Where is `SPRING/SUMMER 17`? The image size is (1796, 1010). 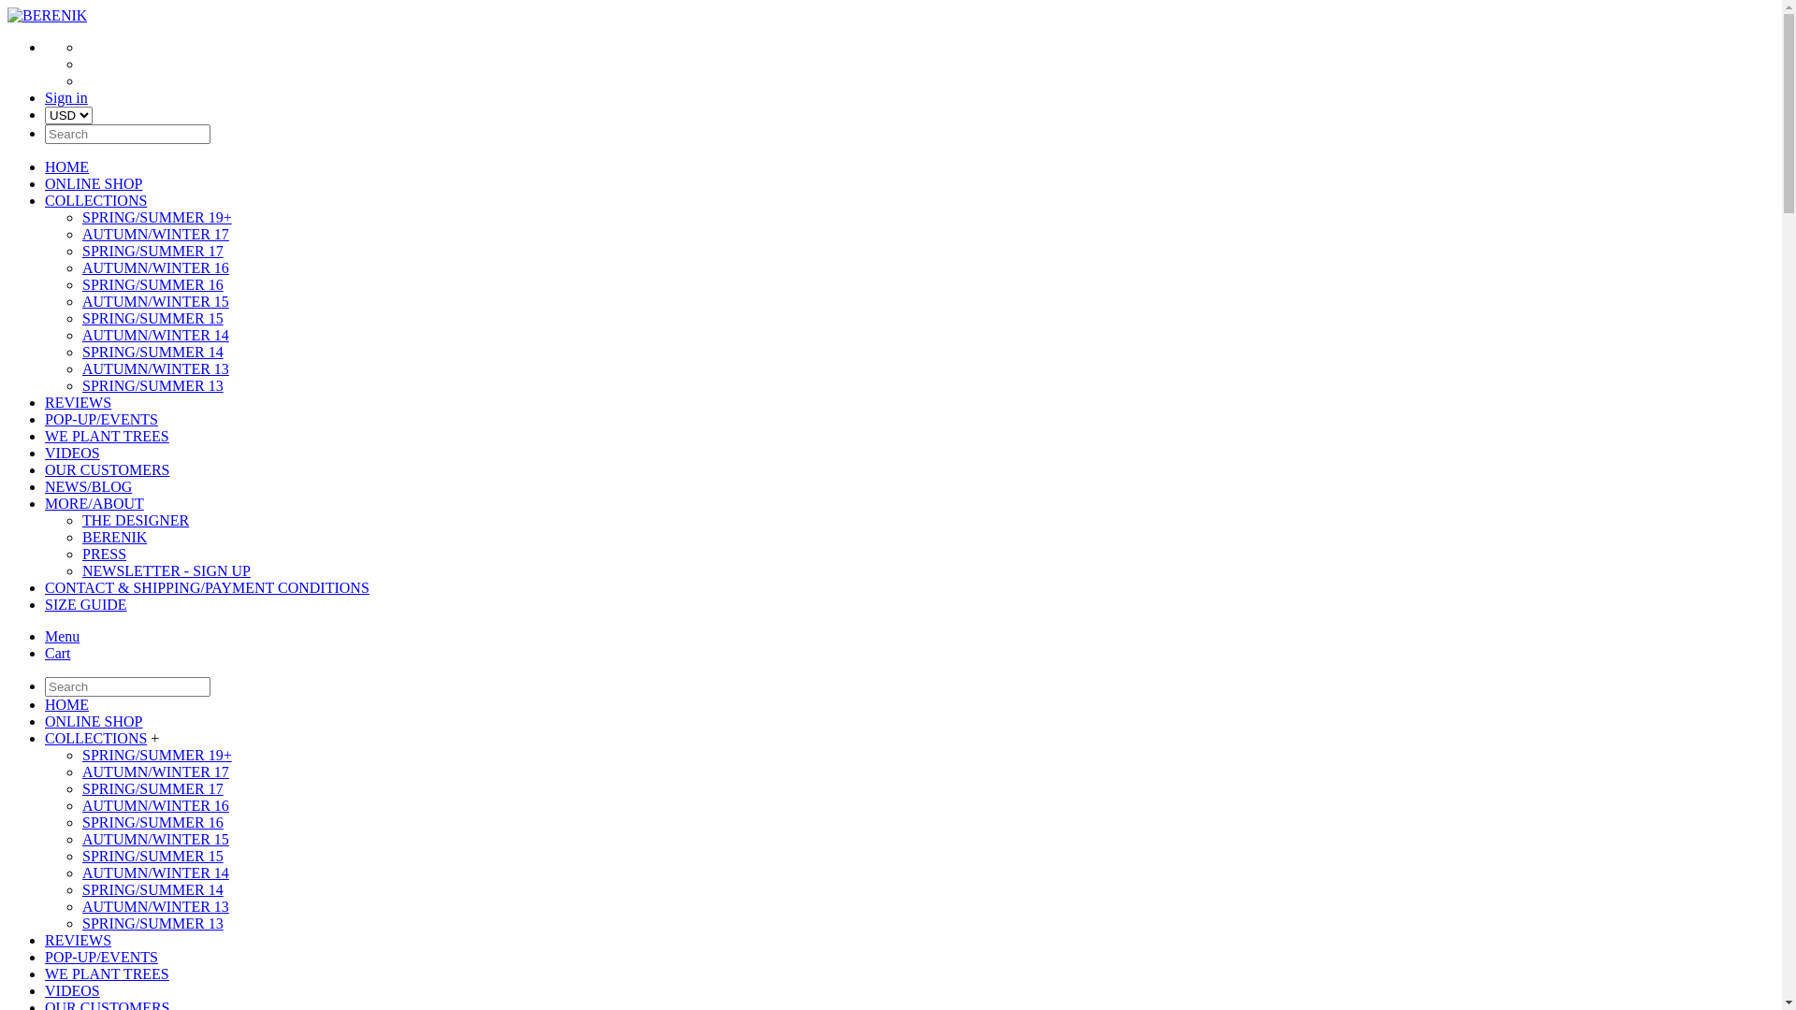 SPRING/SUMMER 17 is located at coordinates (153, 789).